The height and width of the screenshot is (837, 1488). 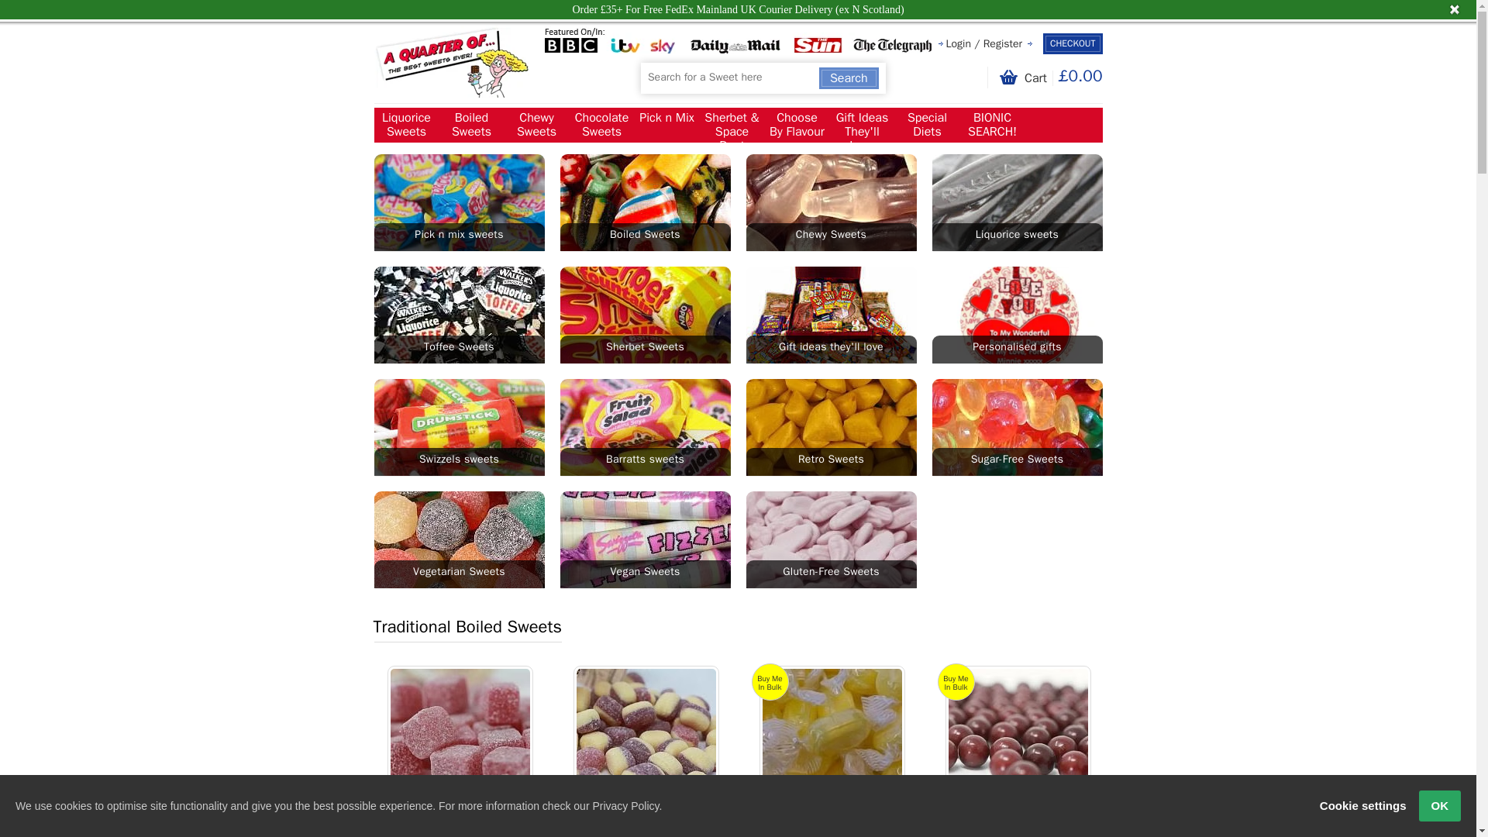 I want to click on Sherbet Lemons, so click(x=832, y=738).